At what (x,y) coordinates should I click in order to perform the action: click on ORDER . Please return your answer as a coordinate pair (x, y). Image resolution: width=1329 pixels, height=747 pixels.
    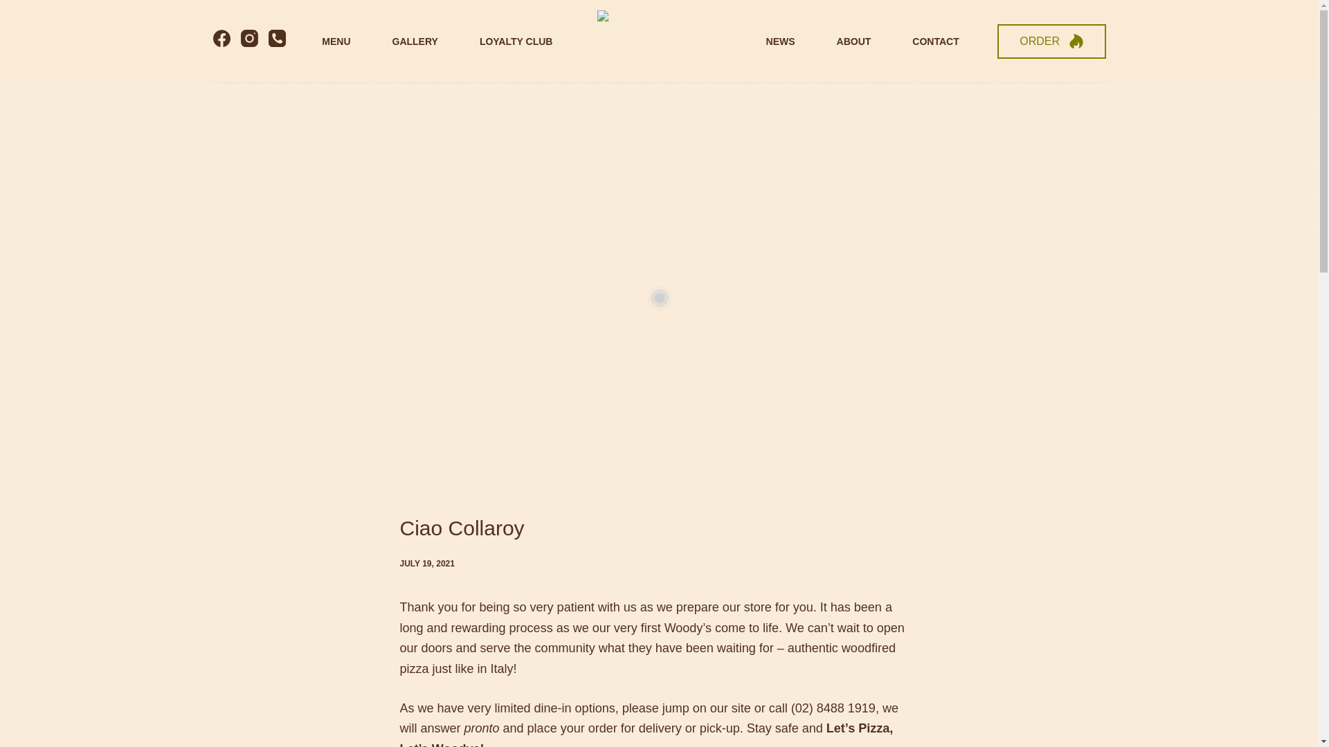
    Looking at the image, I should click on (1051, 41).